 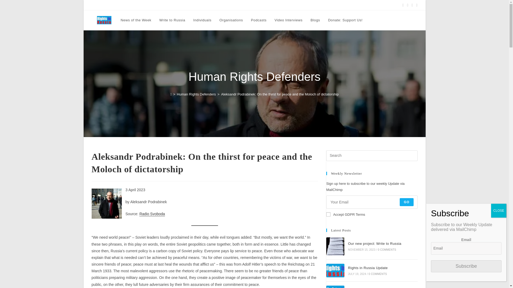 What do you see at coordinates (152, 214) in the screenshot?
I see `Radio Svoboda` at bounding box center [152, 214].